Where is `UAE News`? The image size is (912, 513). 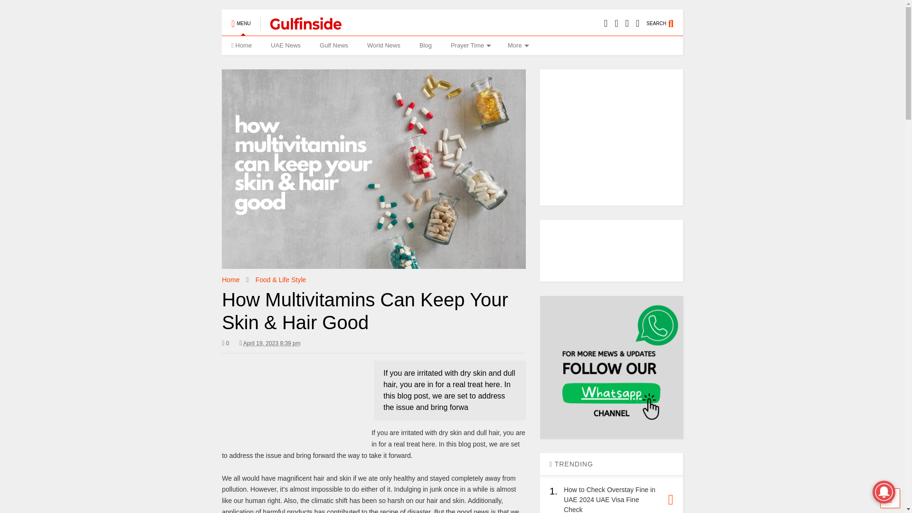 UAE News is located at coordinates (285, 45).